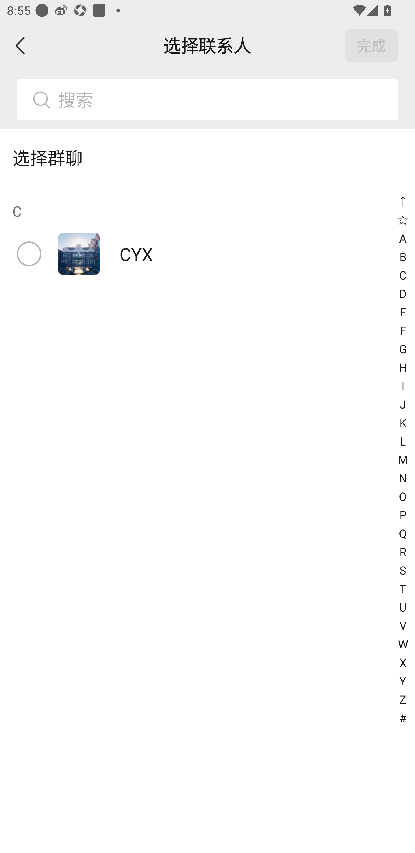 The width and height of the screenshot is (415, 853). Describe the element at coordinates (371, 46) in the screenshot. I see `完成` at that location.